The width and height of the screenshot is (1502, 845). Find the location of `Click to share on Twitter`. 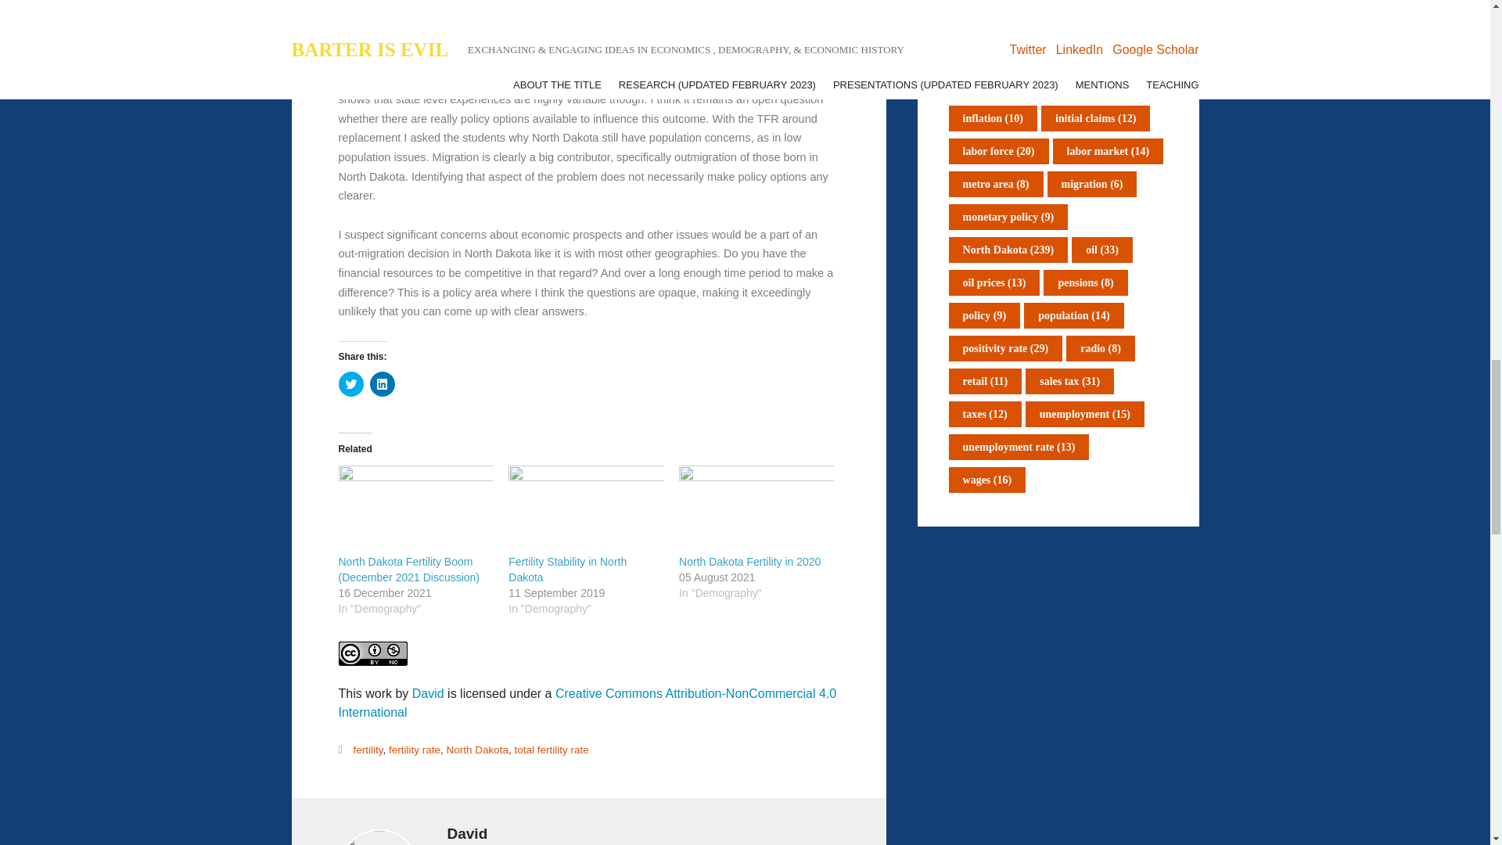

Click to share on Twitter is located at coordinates (350, 383).